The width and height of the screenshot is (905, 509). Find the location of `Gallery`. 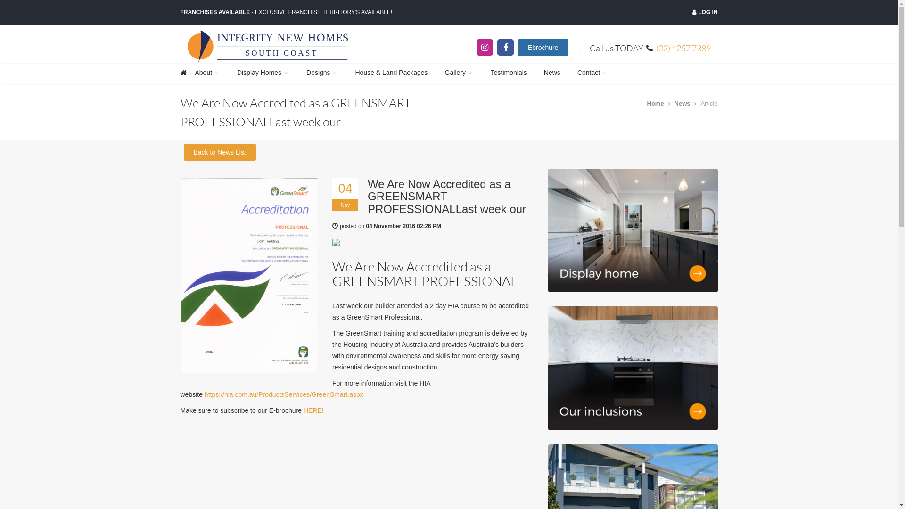

Gallery is located at coordinates (459, 74).